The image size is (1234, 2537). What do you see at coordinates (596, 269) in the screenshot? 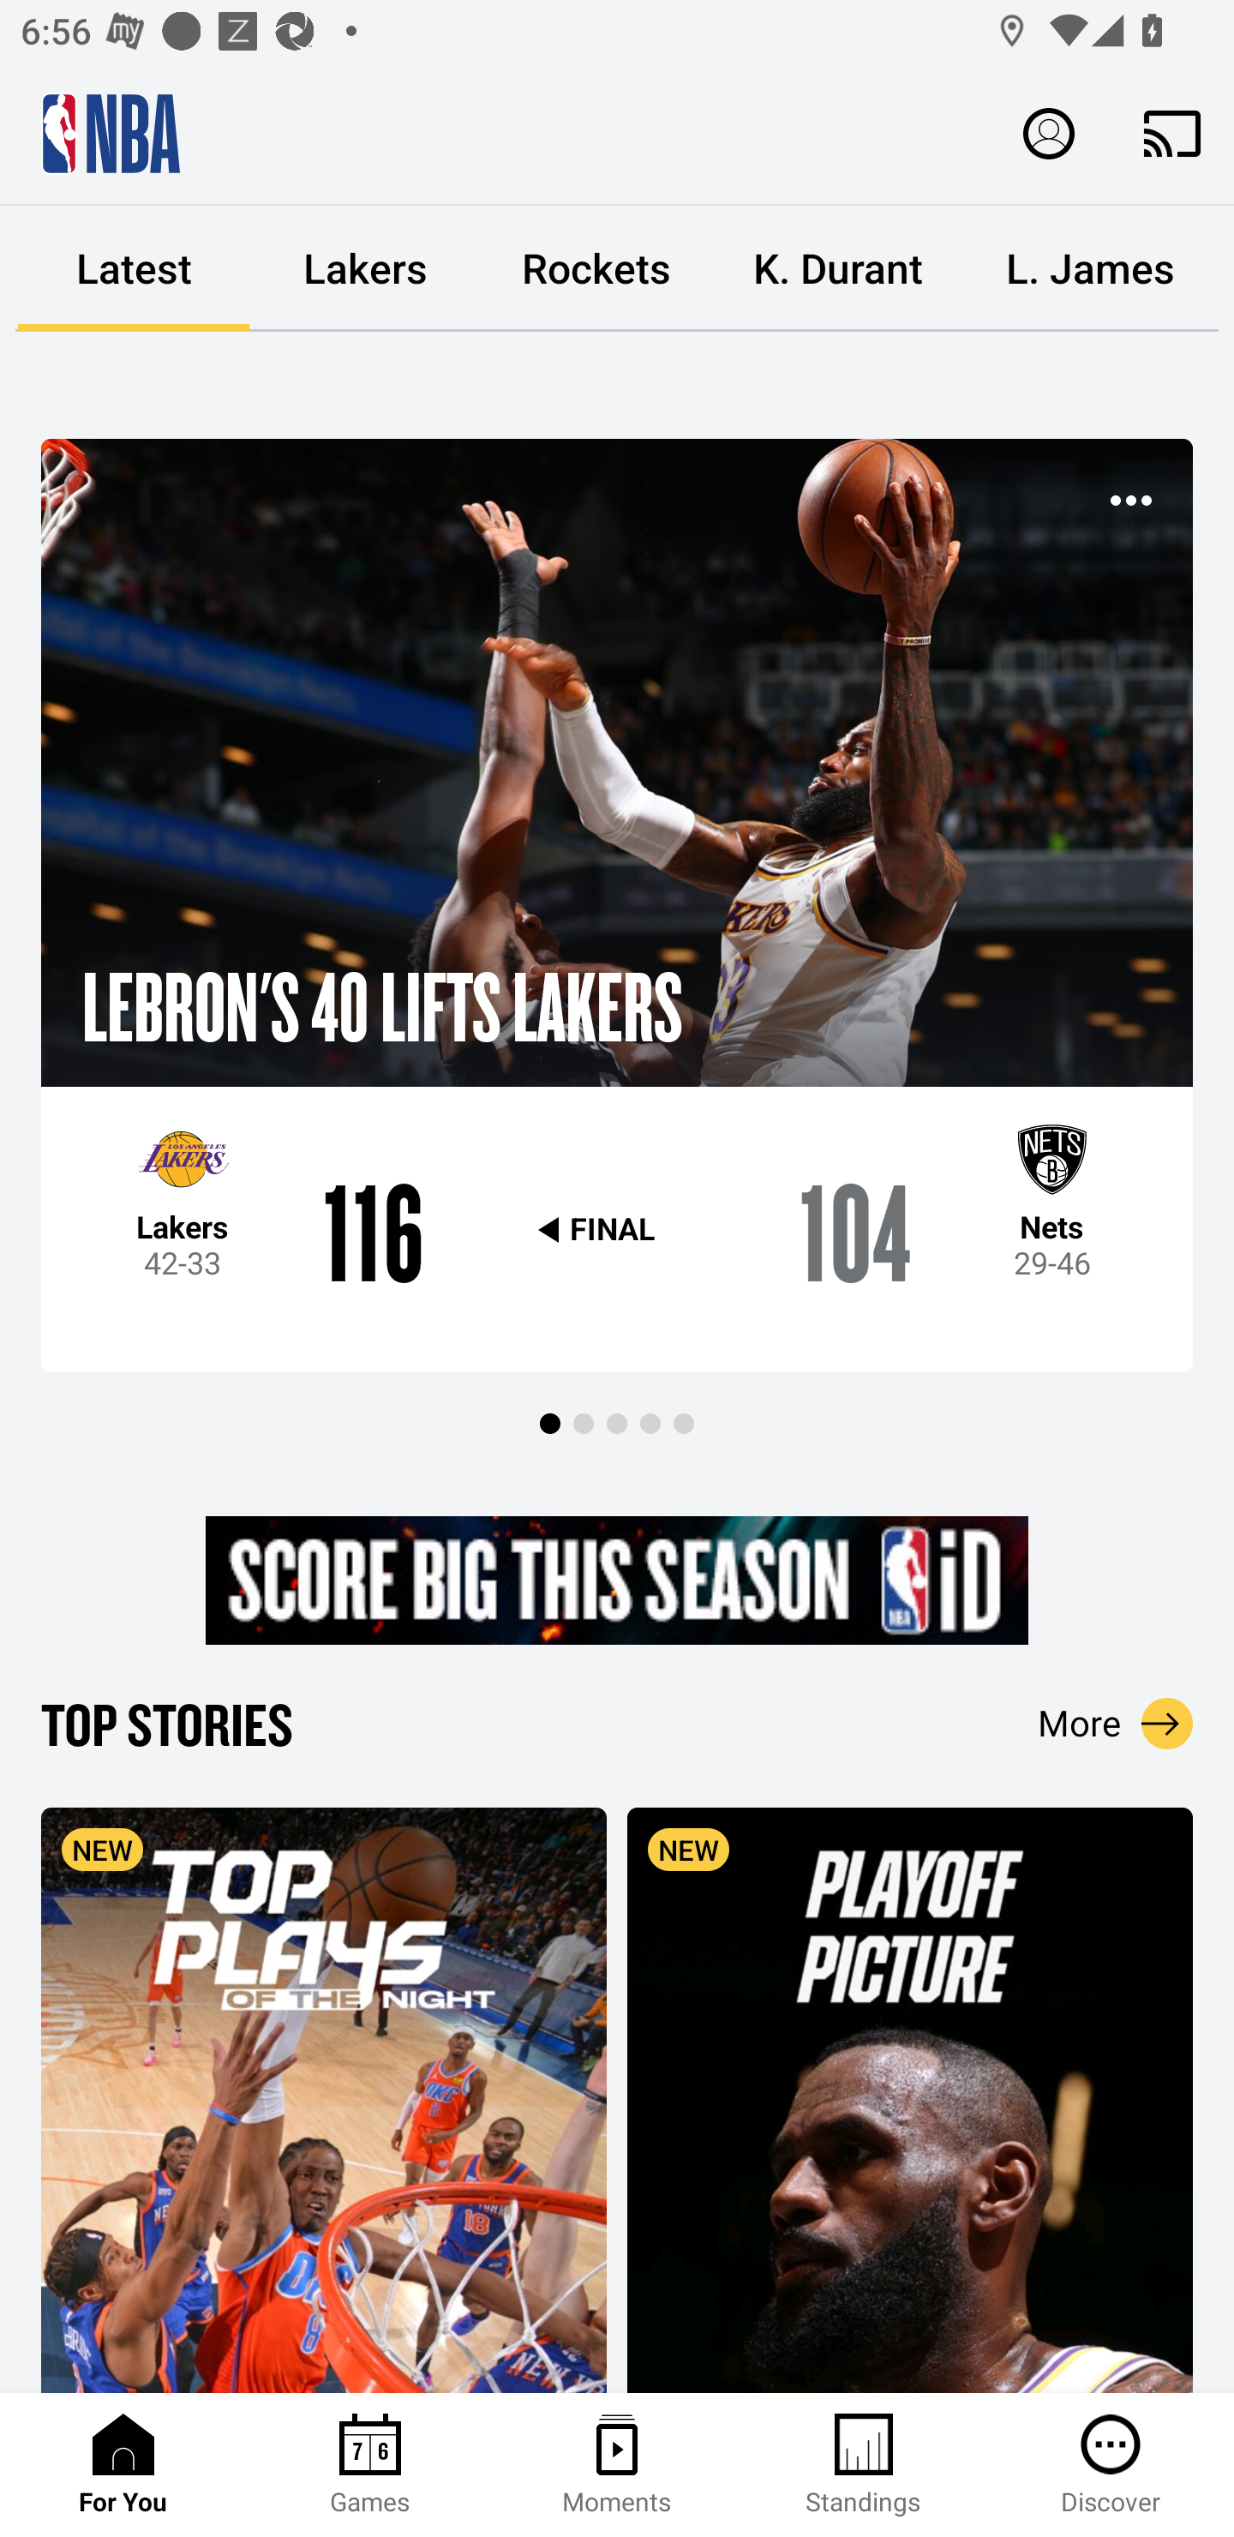
I see `Rockets` at bounding box center [596, 269].